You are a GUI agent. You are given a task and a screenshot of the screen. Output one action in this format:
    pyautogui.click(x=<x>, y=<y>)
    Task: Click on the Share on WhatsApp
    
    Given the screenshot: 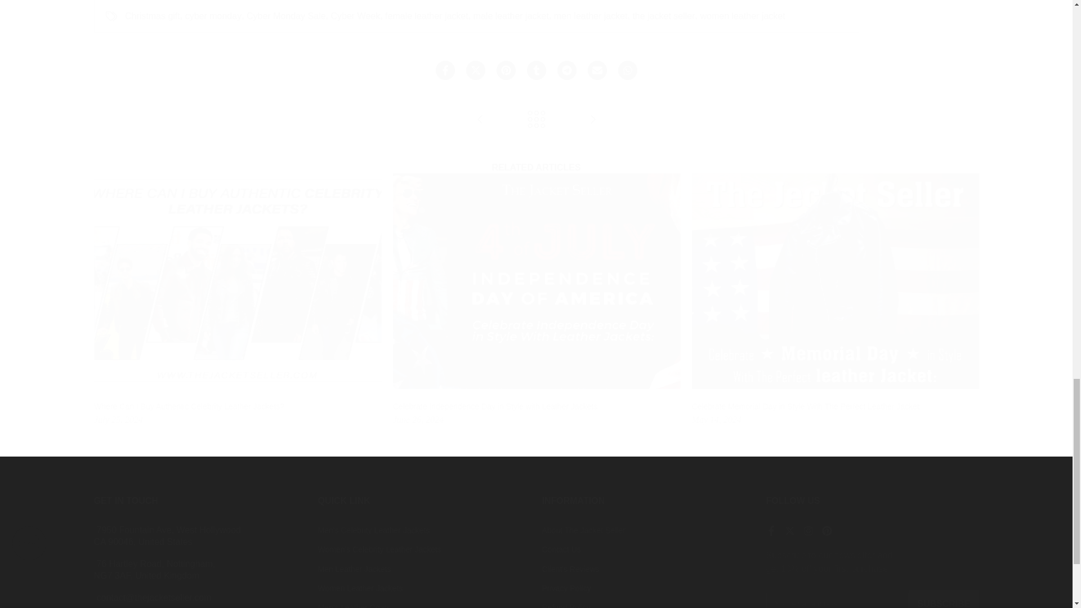 What is the action you would take?
    pyautogui.click(x=628, y=70)
    